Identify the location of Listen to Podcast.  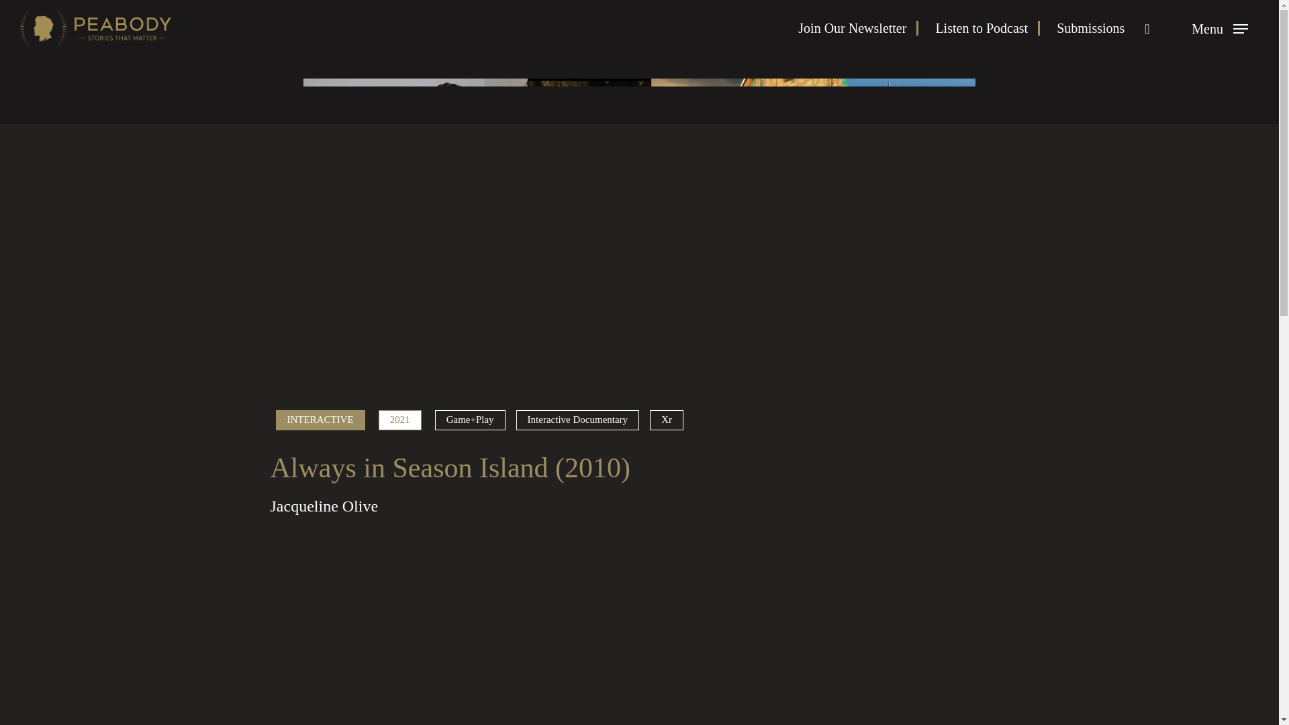
(988, 28).